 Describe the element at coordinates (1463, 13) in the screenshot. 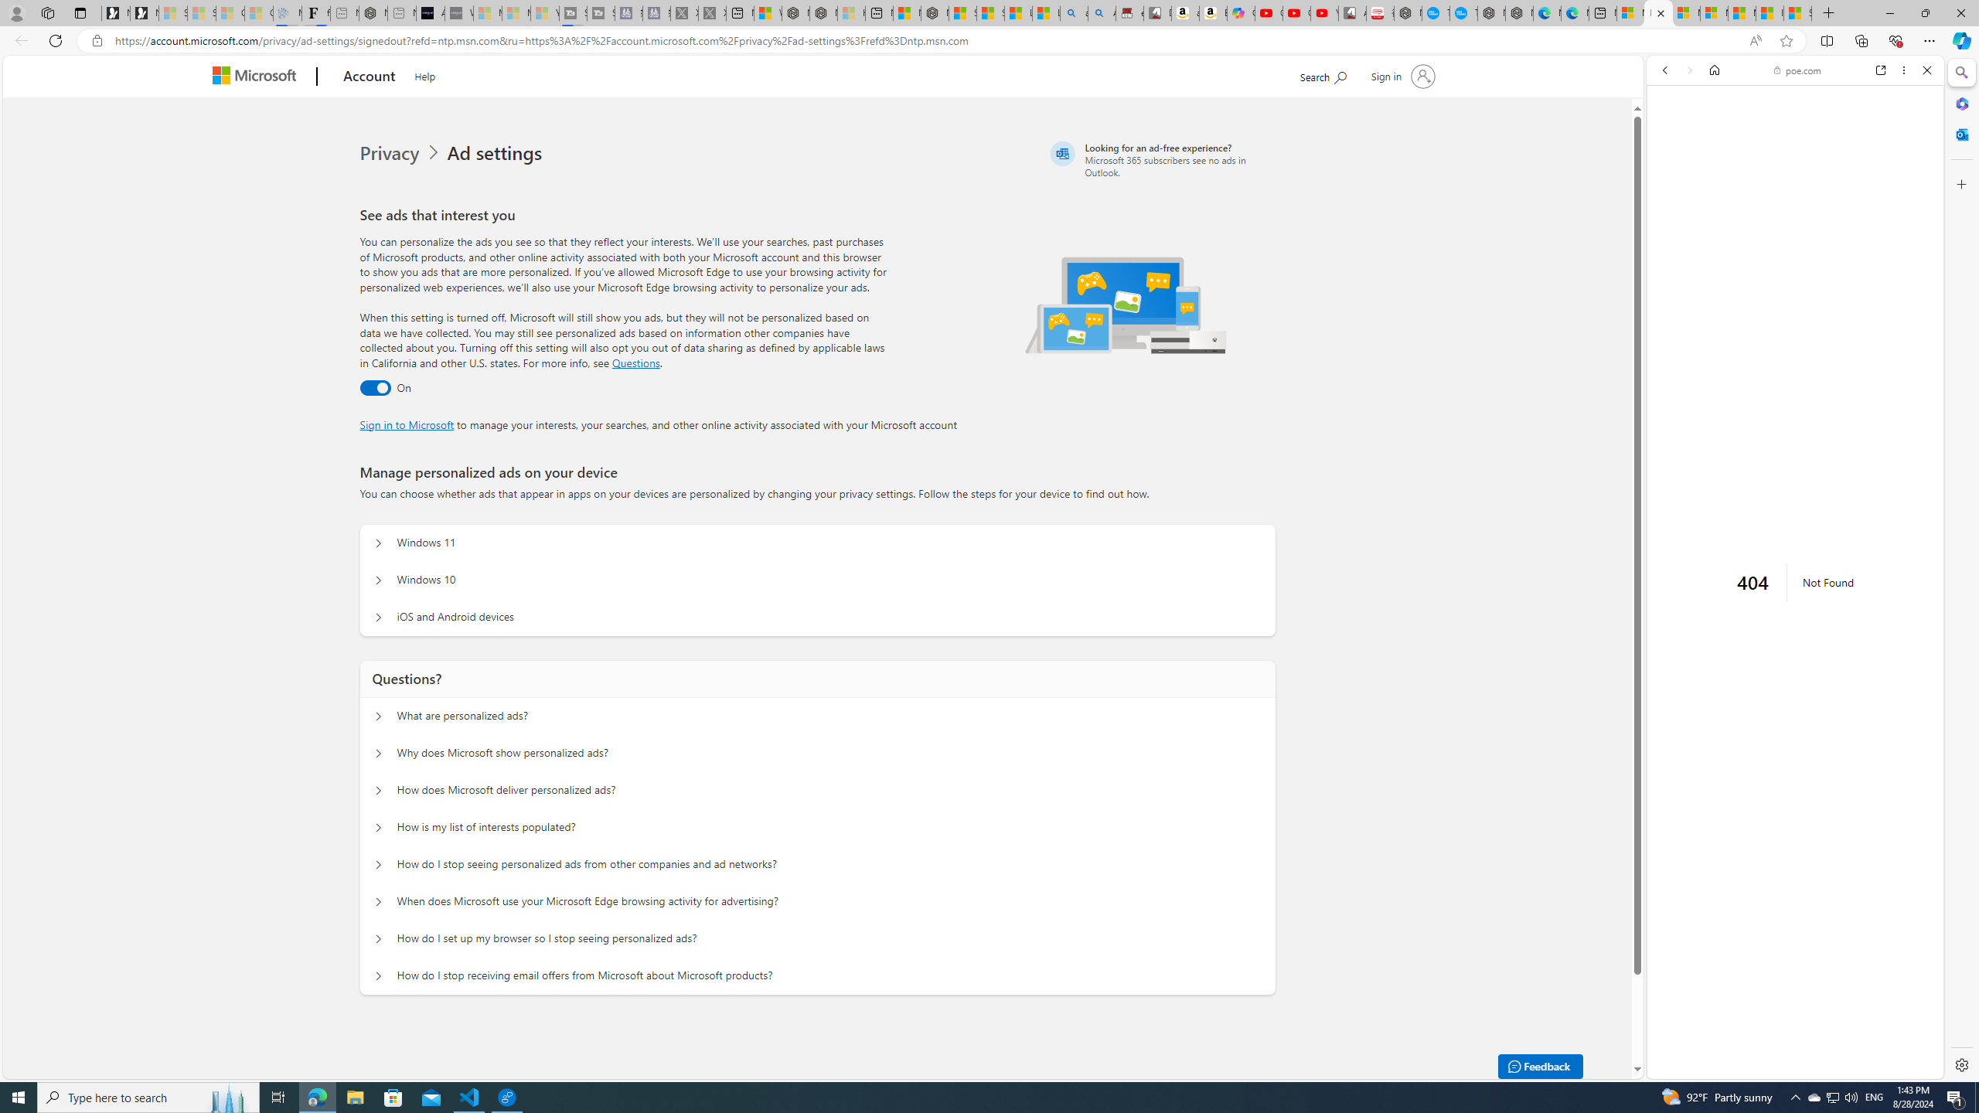

I see `The most popular Google 'how to' searches` at that location.